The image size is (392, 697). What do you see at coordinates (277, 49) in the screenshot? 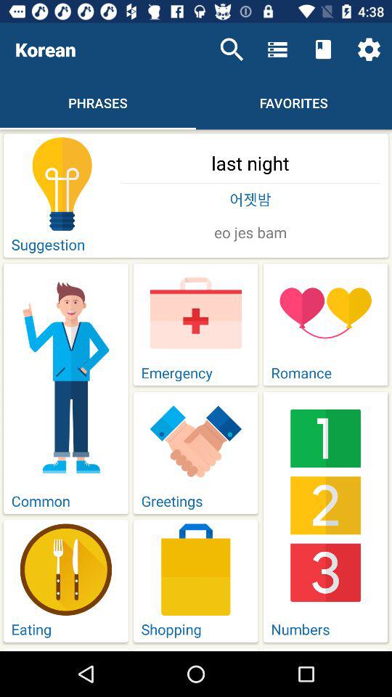
I see `open item above the favorites item` at bounding box center [277, 49].